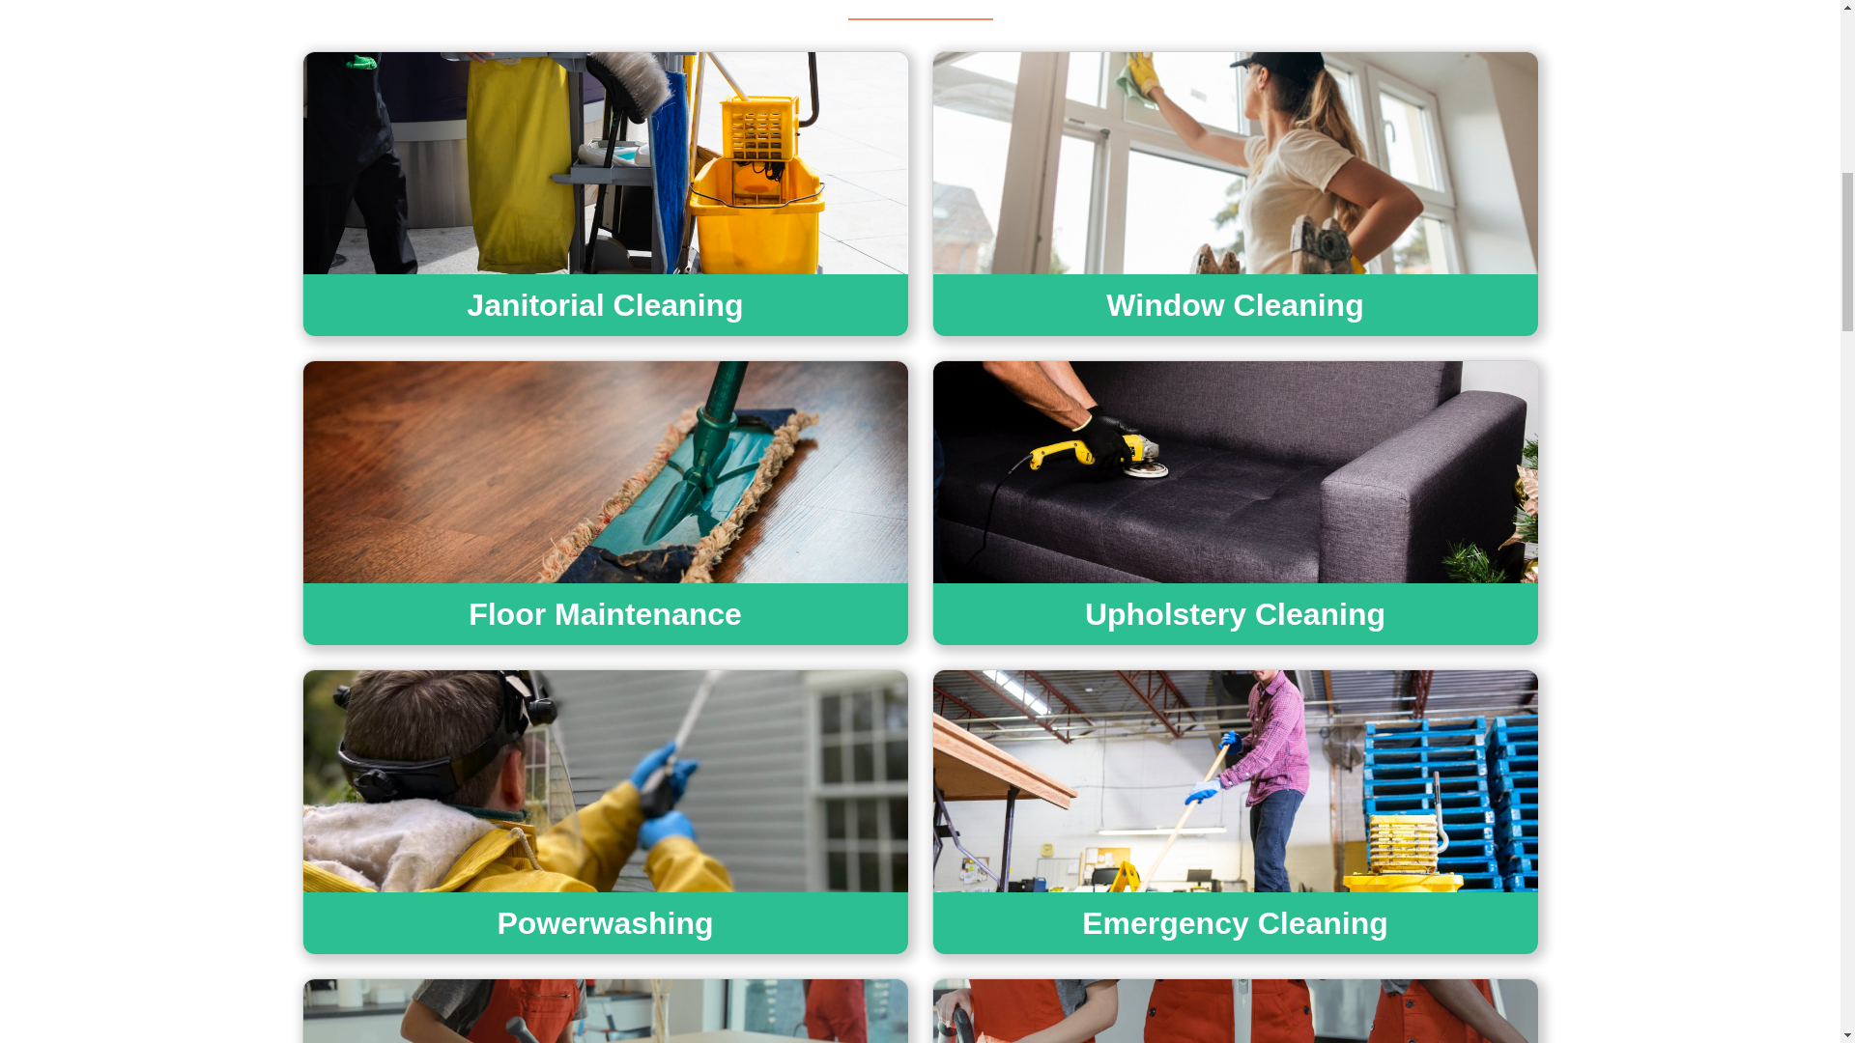 The image size is (1855, 1043). Describe the element at coordinates (605, 311) in the screenshot. I see `Janitorial Cleaning` at that location.